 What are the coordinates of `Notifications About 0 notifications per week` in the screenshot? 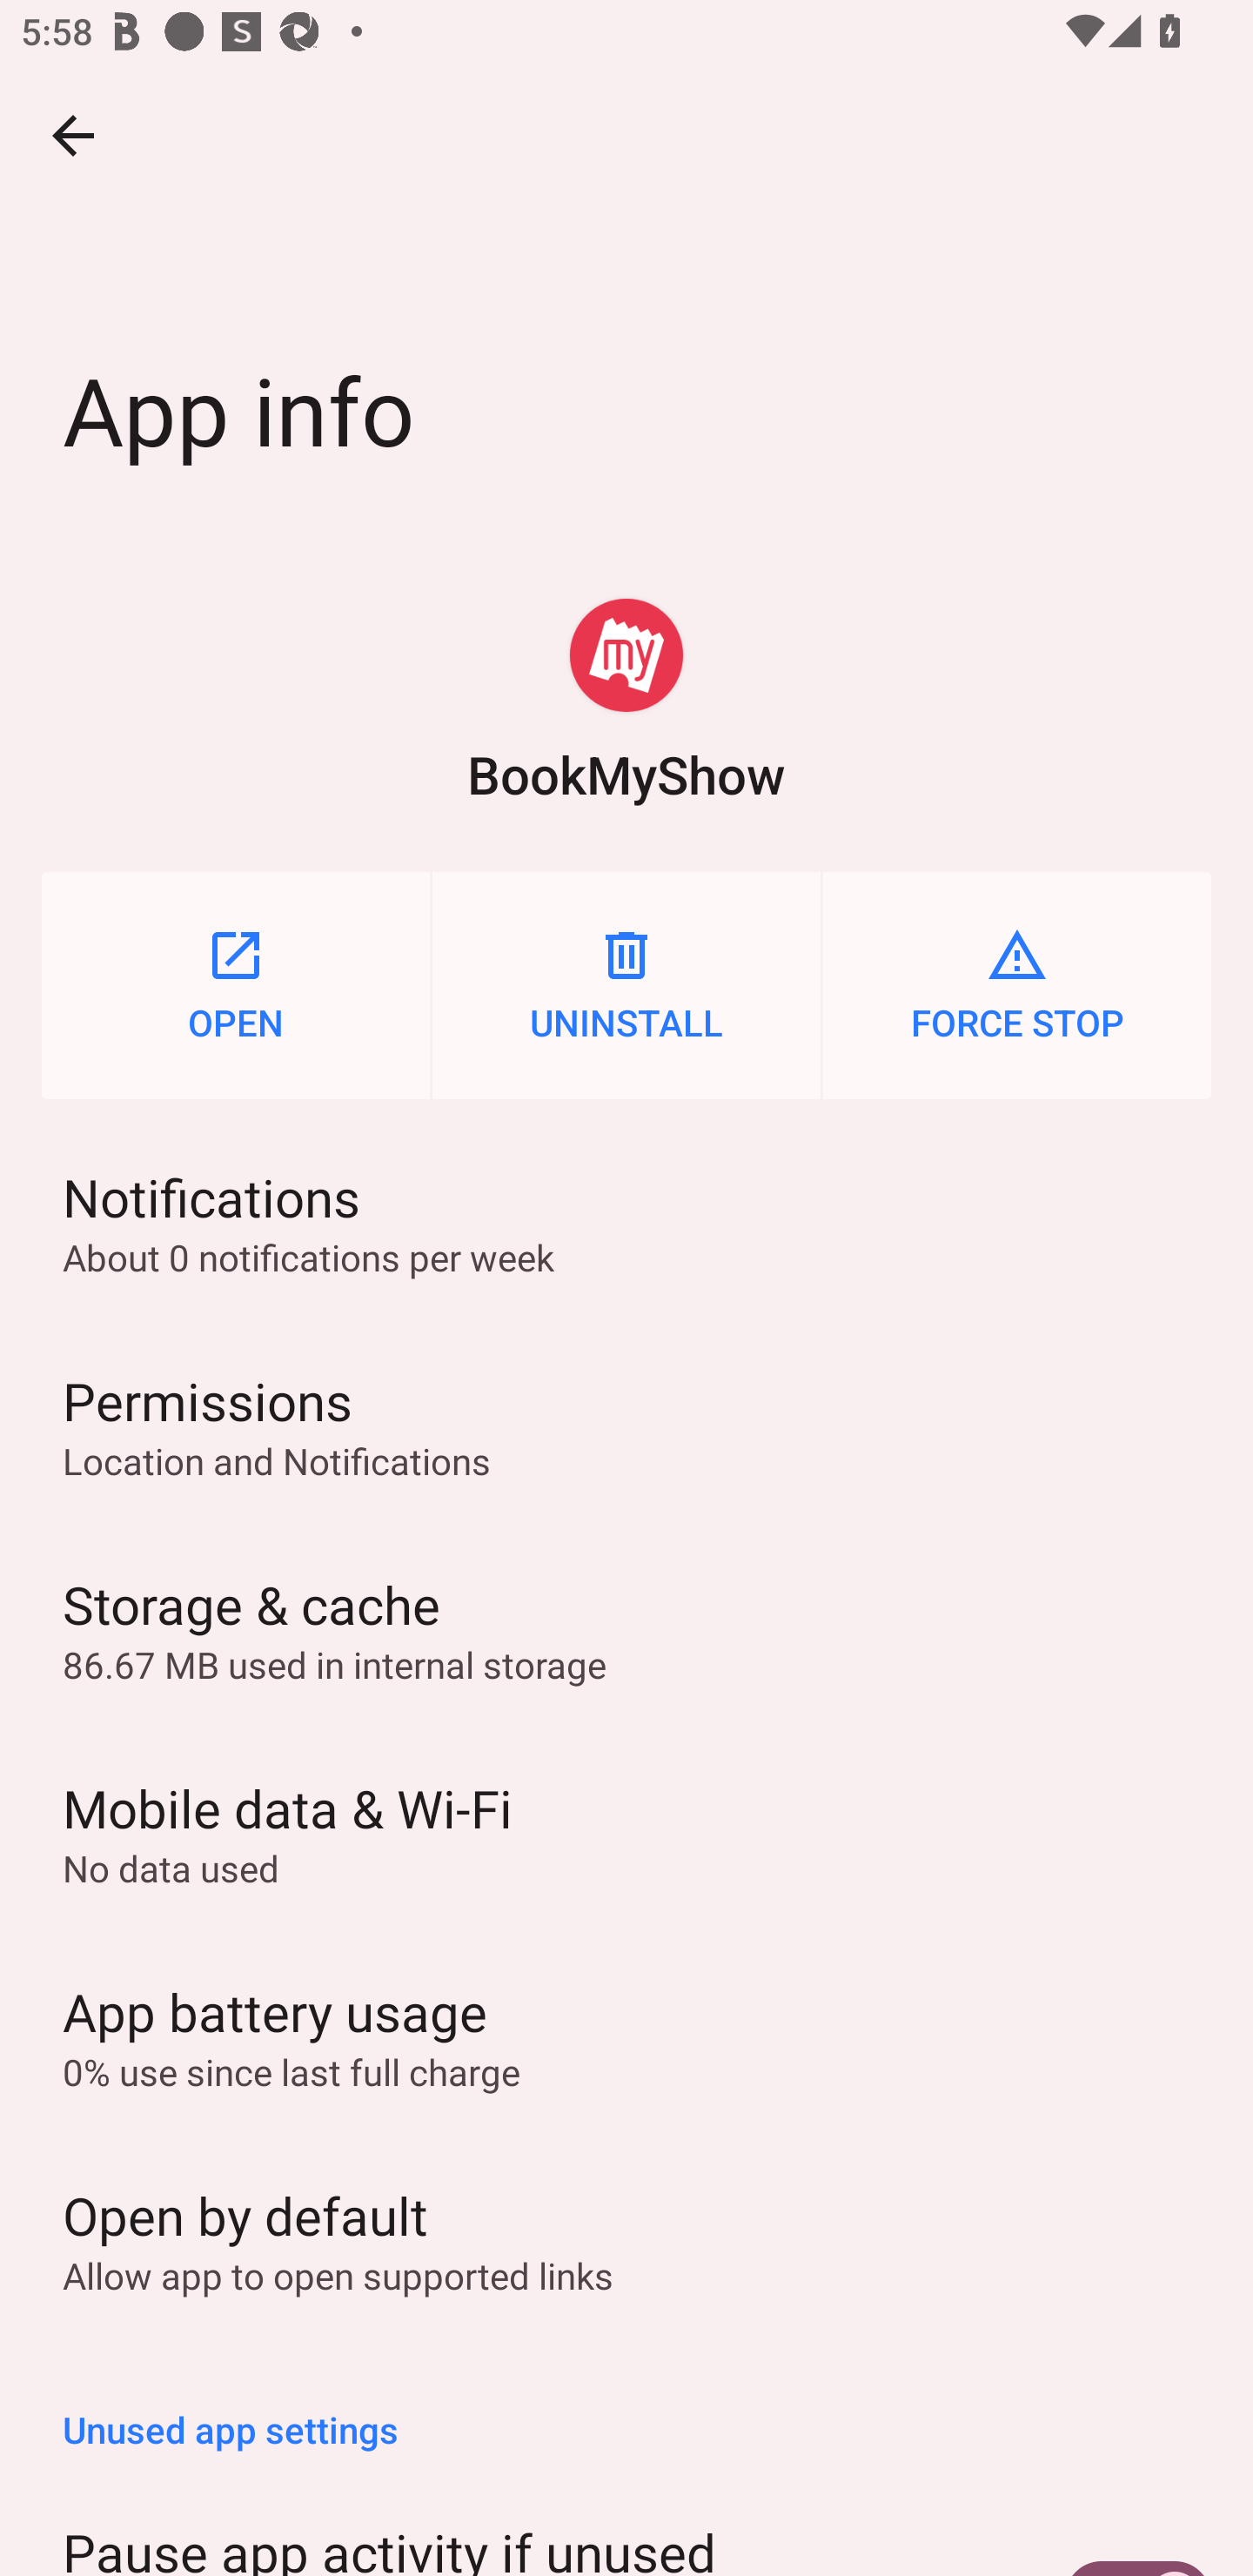 It's located at (626, 1222).